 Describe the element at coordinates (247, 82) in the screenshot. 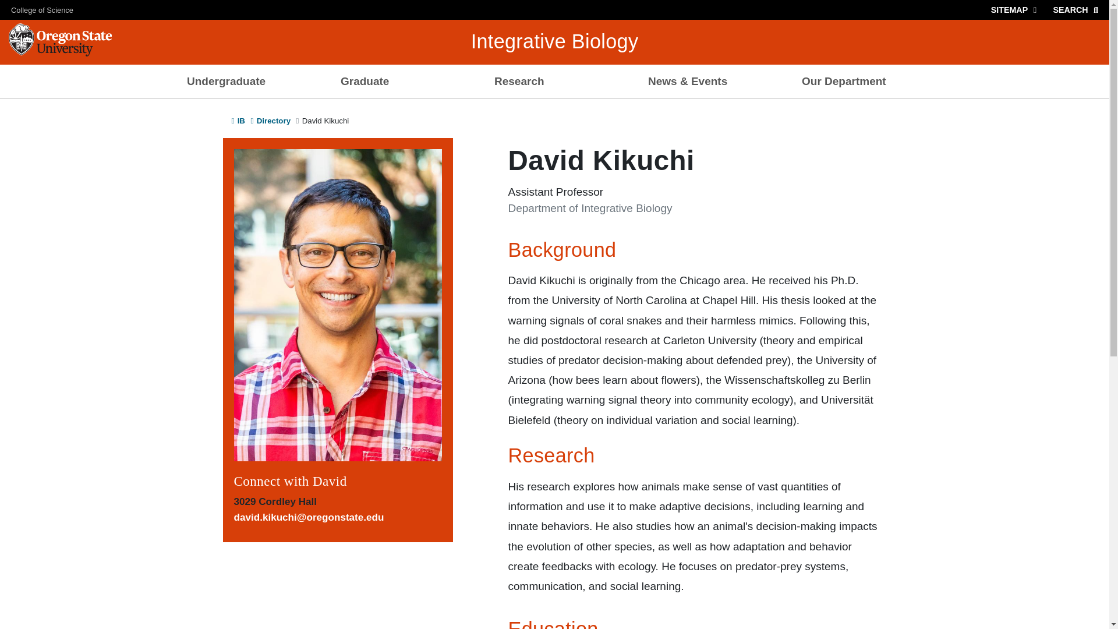

I see `Undergraduate` at that location.